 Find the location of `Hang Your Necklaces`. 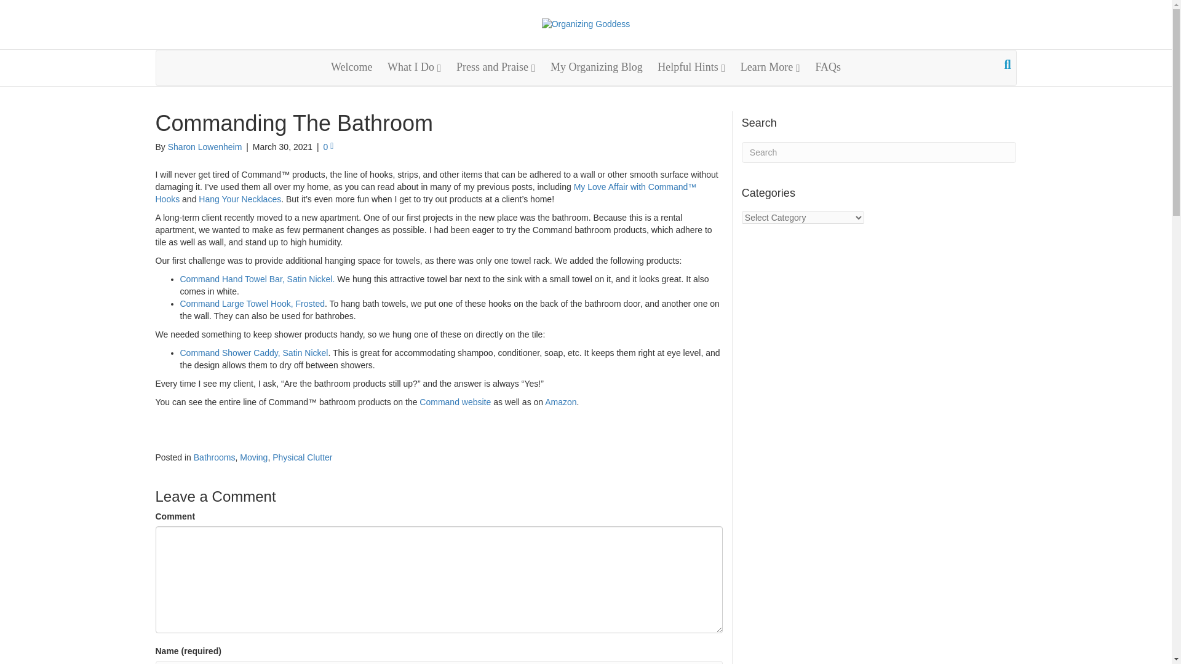

Hang Your Necklaces is located at coordinates (239, 199).